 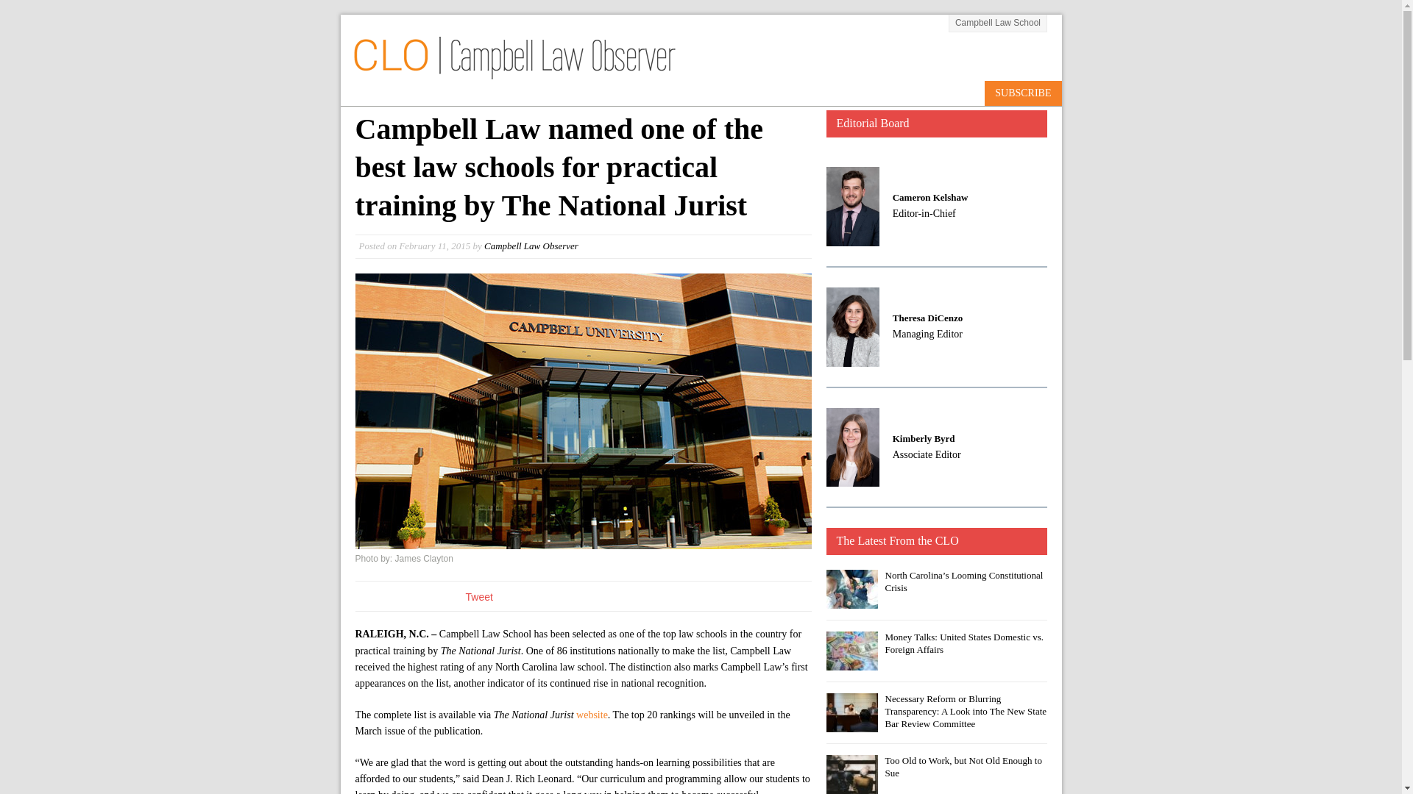 What do you see at coordinates (963, 767) in the screenshot?
I see `Too Old to Work, but Not Old Enough to Sue` at bounding box center [963, 767].